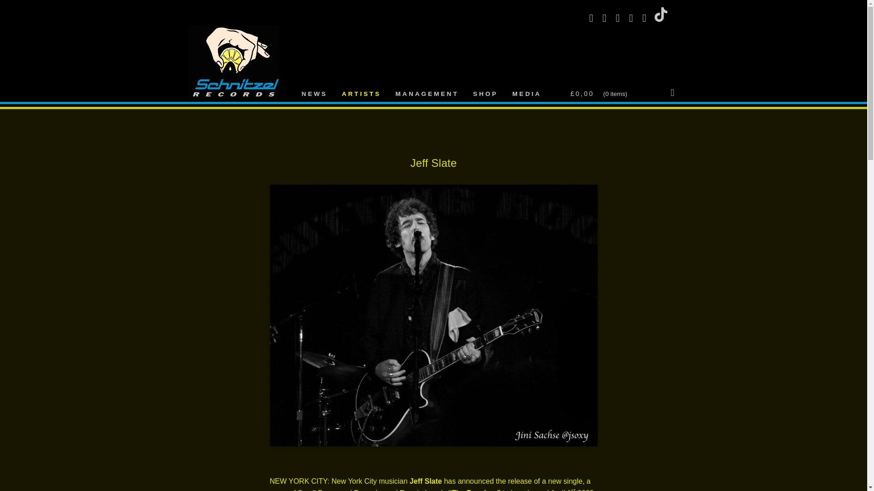  I want to click on View your shopping cart, so click(623, 91).